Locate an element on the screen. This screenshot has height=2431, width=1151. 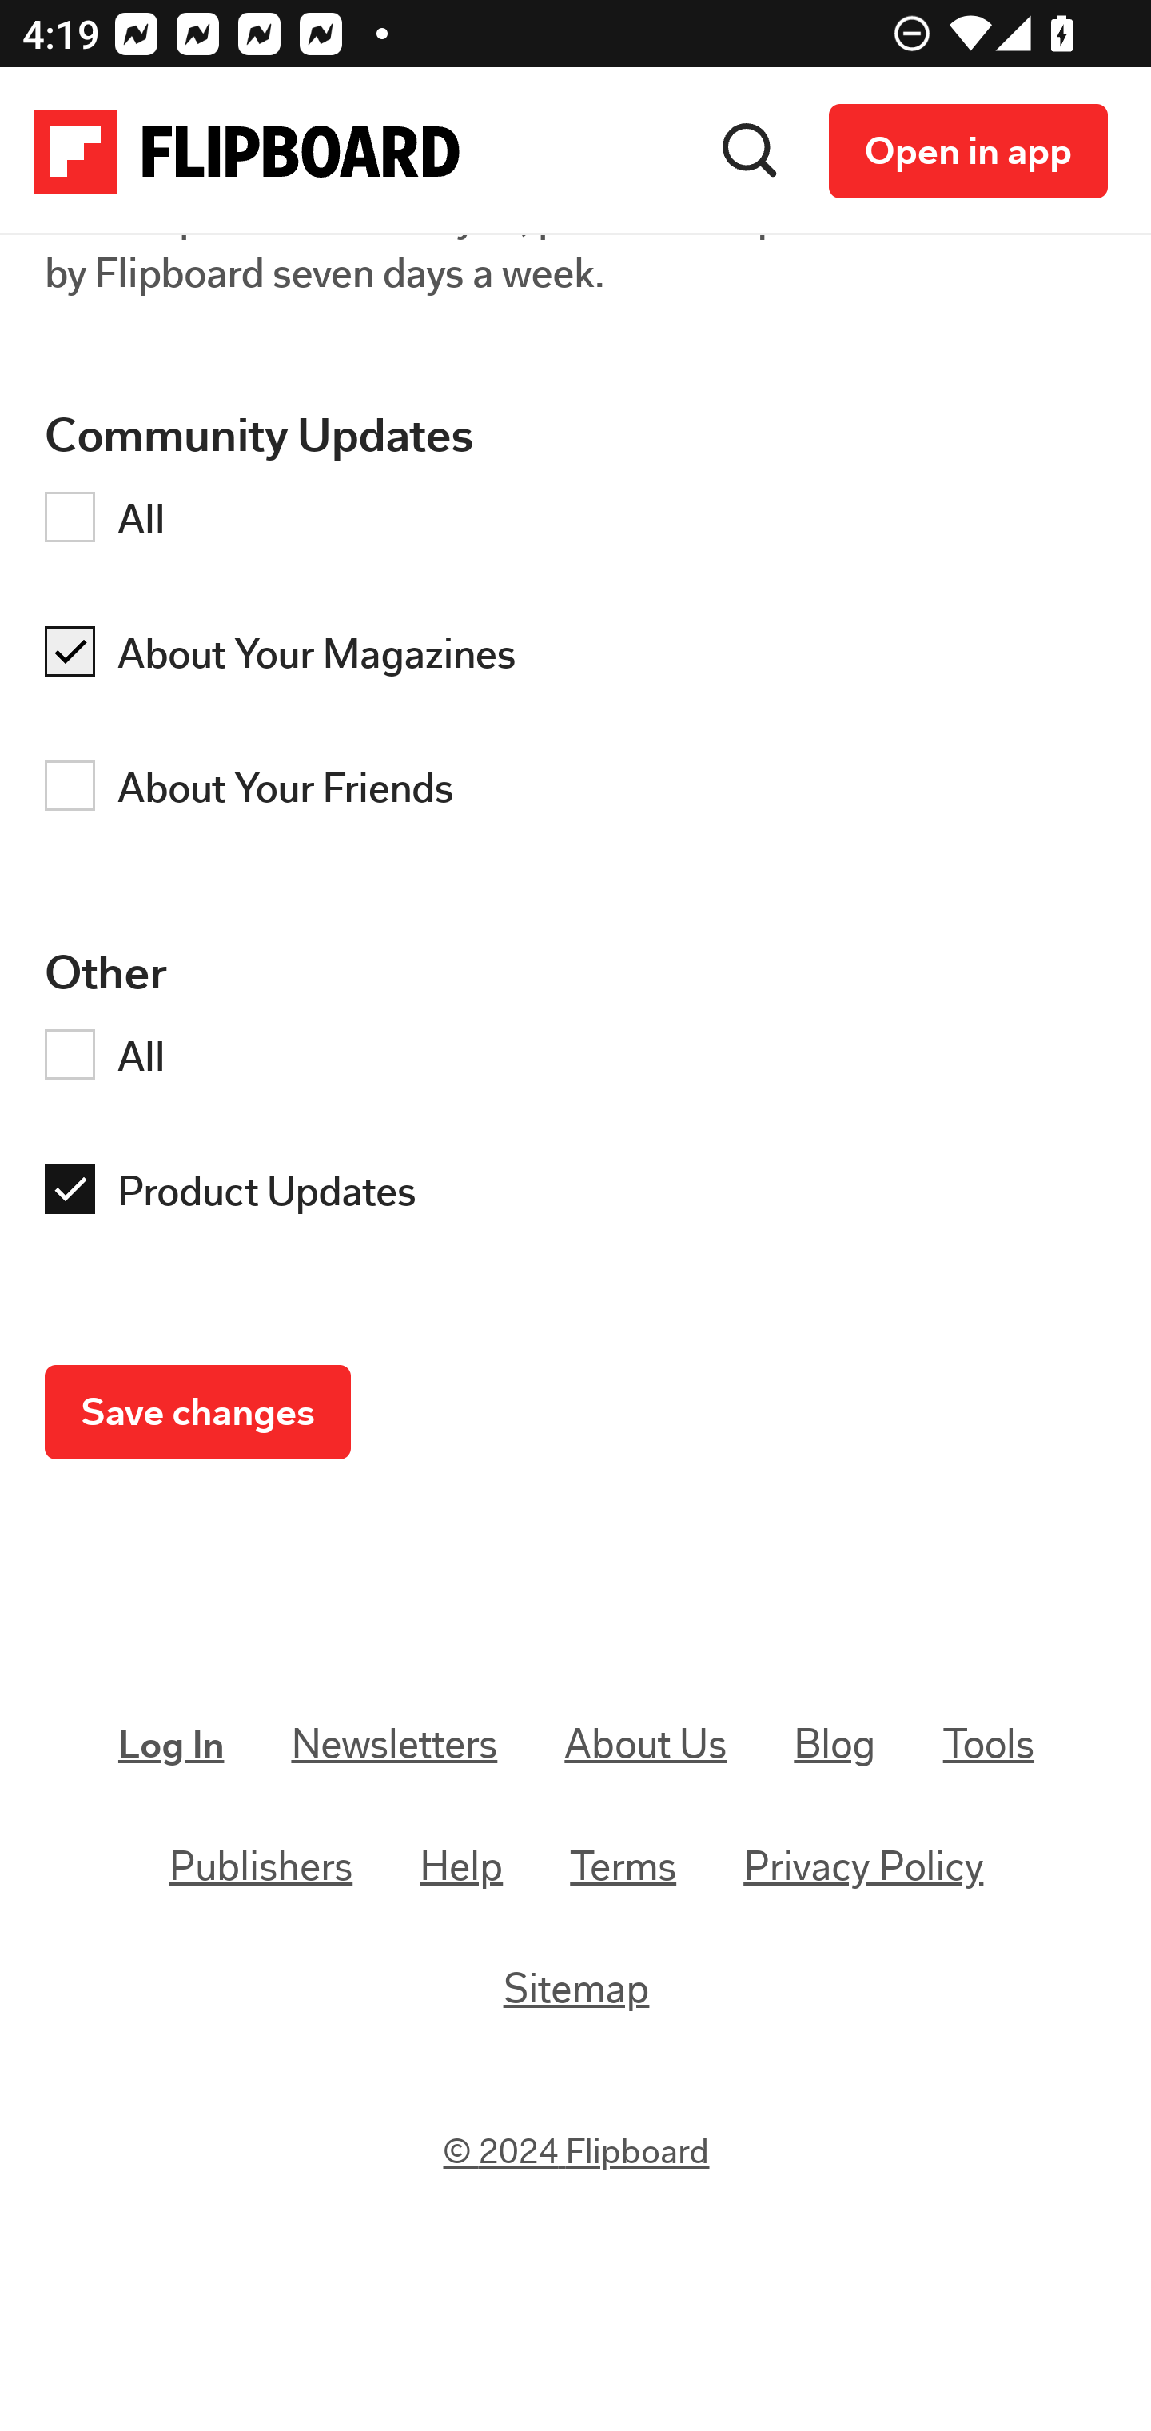
Save changes is located at coordinates (198, 1415).